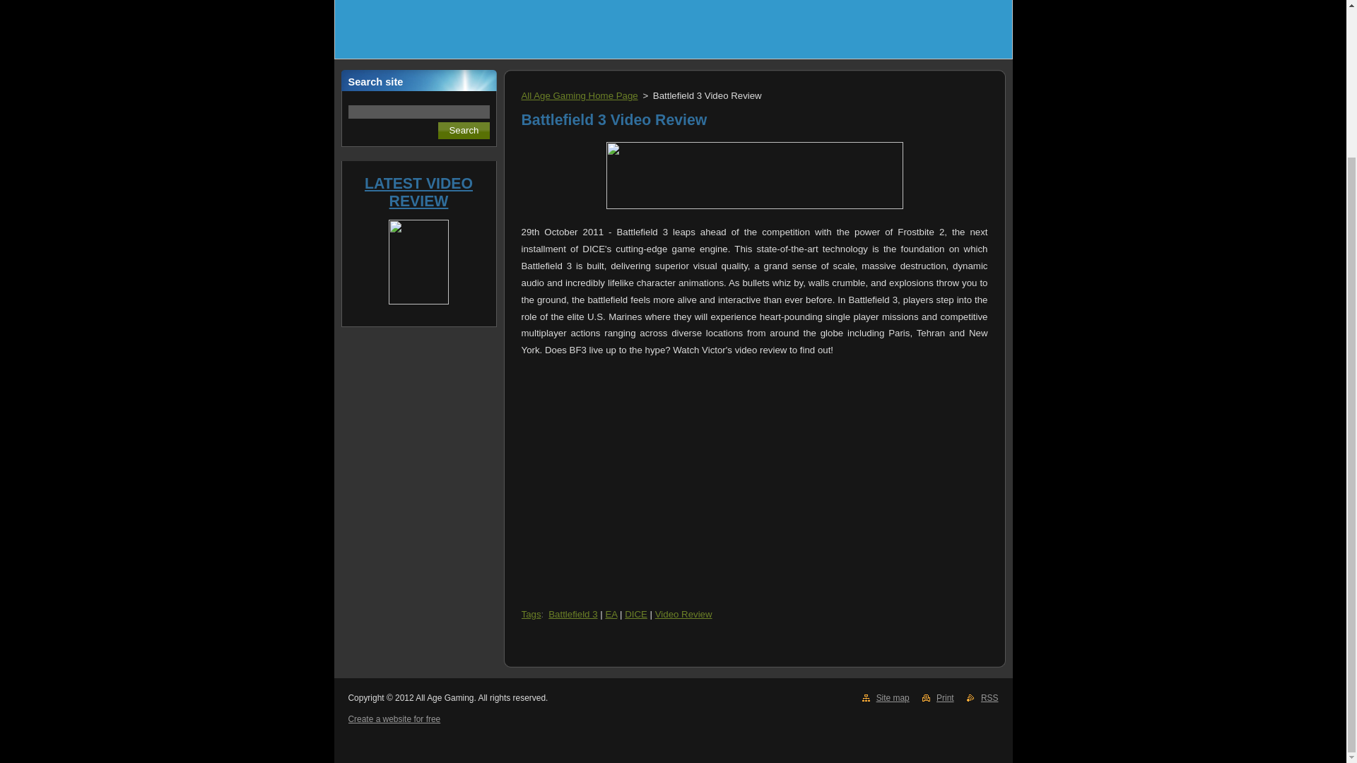 This screenshot has width=1357, height=763. What do you see at coordinates (684, 613) in the screenshot?
I see `Video Review` at bounding box center [684, 613].